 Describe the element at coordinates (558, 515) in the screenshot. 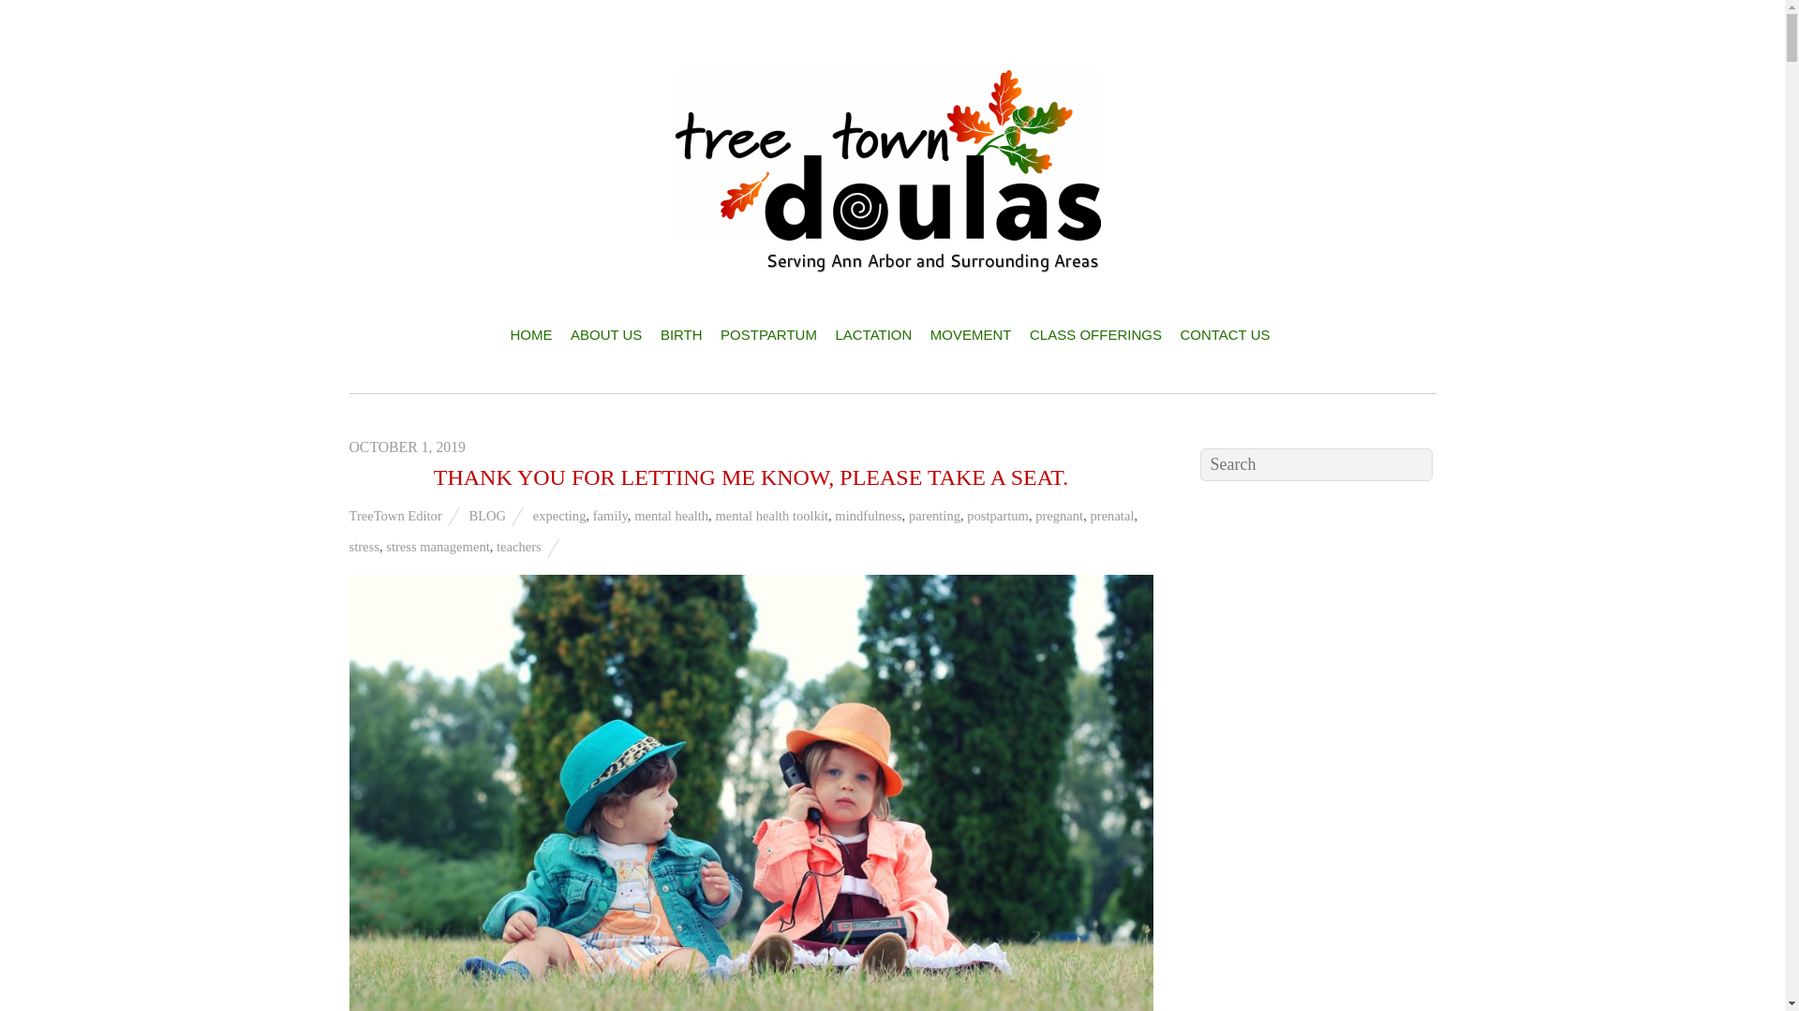

I see `expecting` at that location.